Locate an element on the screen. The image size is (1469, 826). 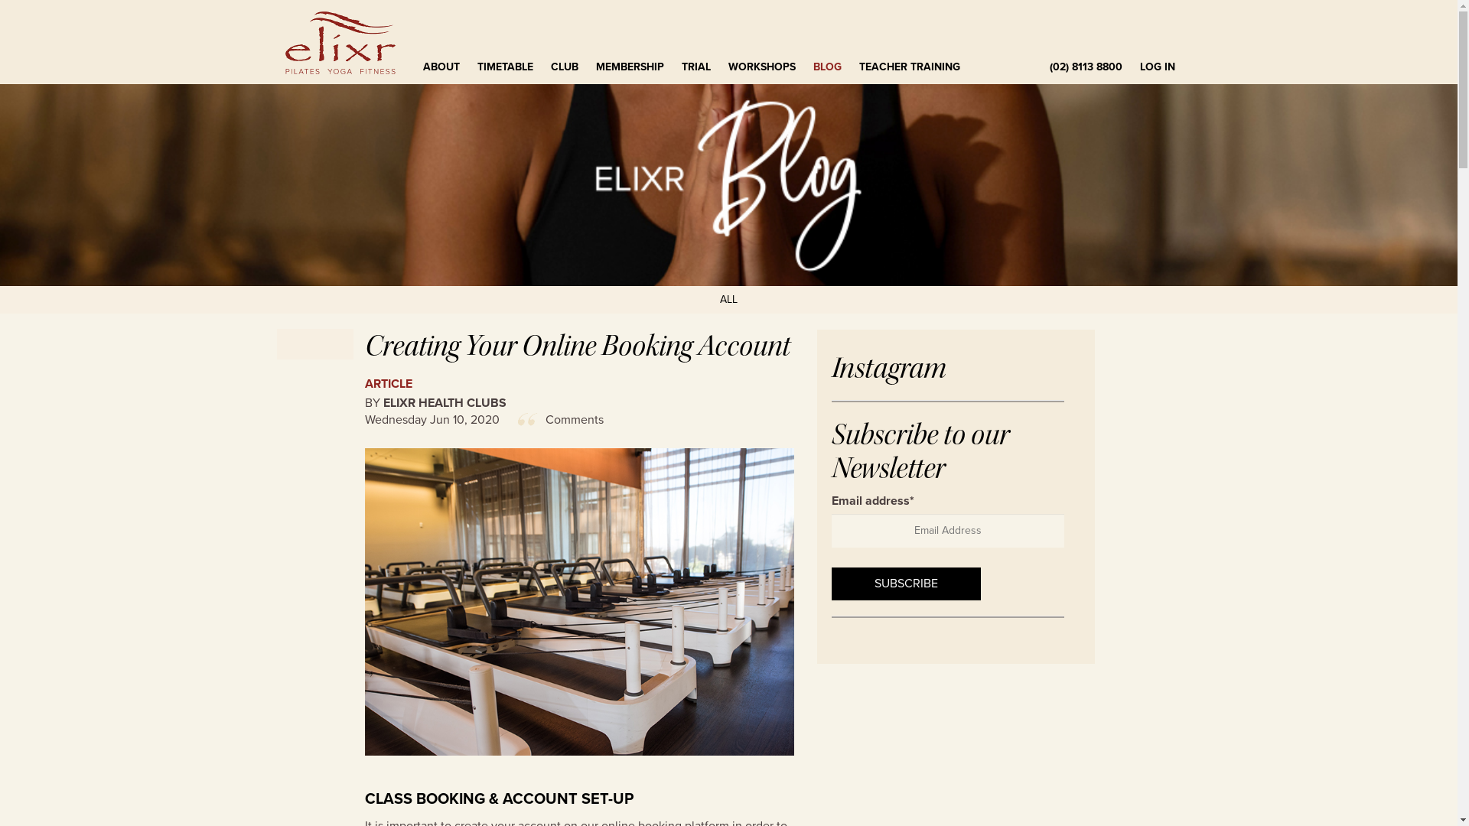
LOG IN is located at coordinates (1158, 67).